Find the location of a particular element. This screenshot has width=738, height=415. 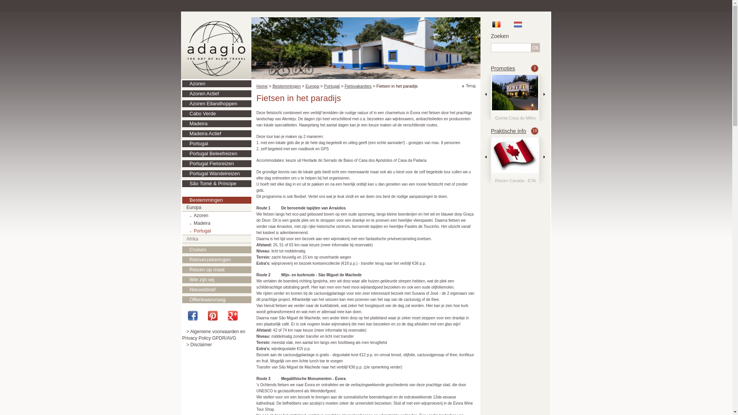

Cruises is located at coordinates (217, 250).